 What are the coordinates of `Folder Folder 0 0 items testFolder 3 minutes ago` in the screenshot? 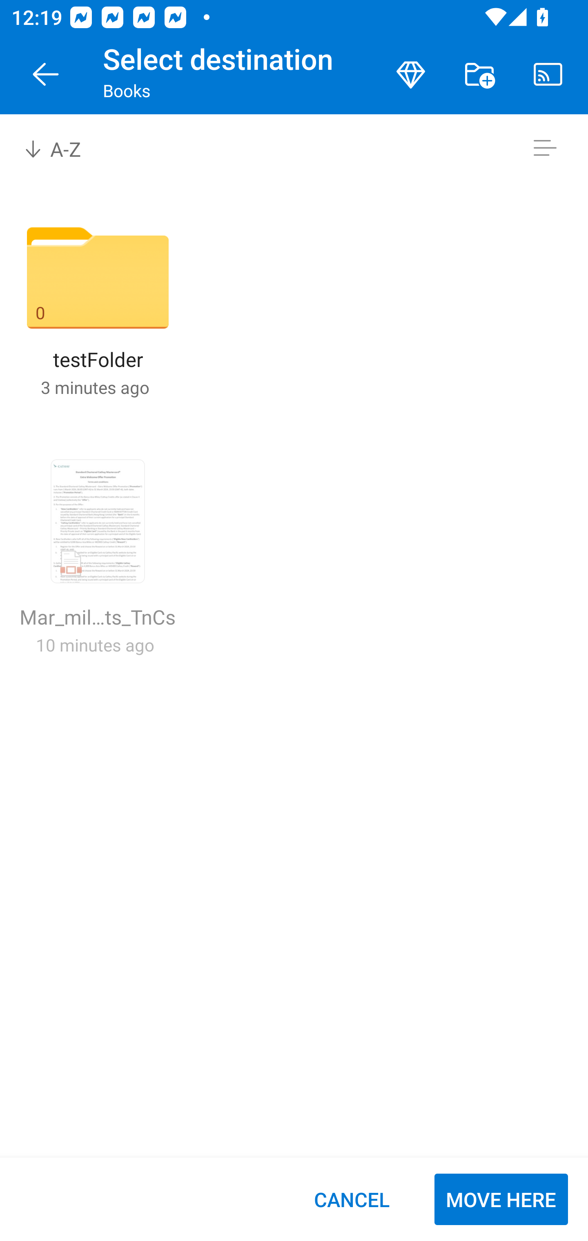 It's located at (98, 311).